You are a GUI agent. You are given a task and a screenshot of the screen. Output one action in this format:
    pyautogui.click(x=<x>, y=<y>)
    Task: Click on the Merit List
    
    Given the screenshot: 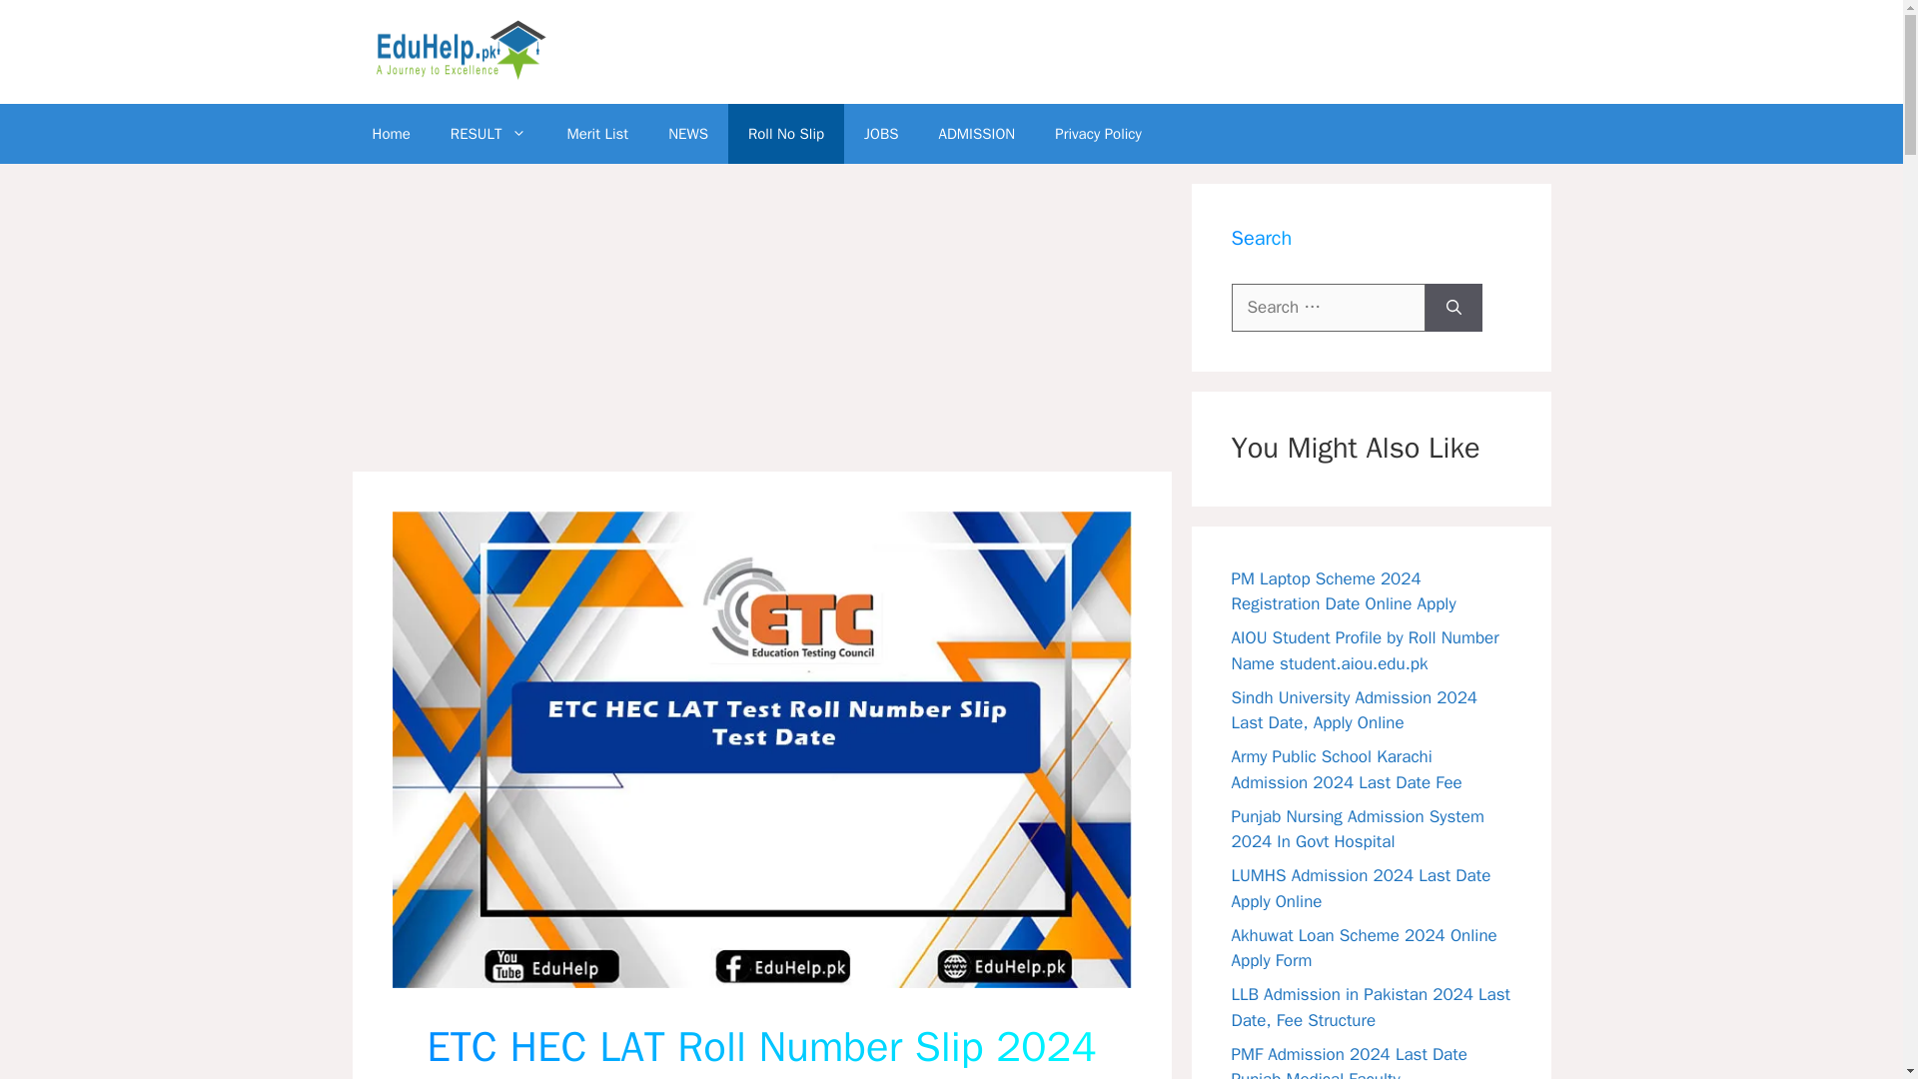 What is the action you would take?
    pyautogui.click(x=597, y=134)
    